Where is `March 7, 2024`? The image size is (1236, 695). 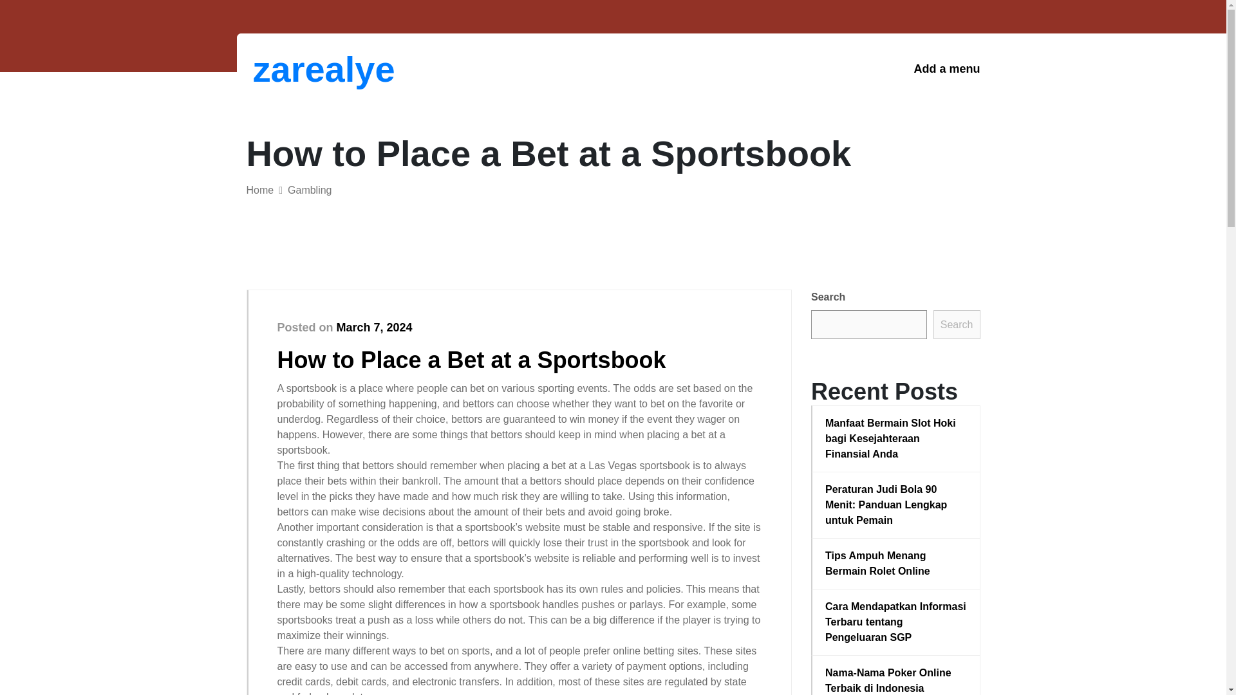
March 7, 2024 is located at coordinates (375, 327).